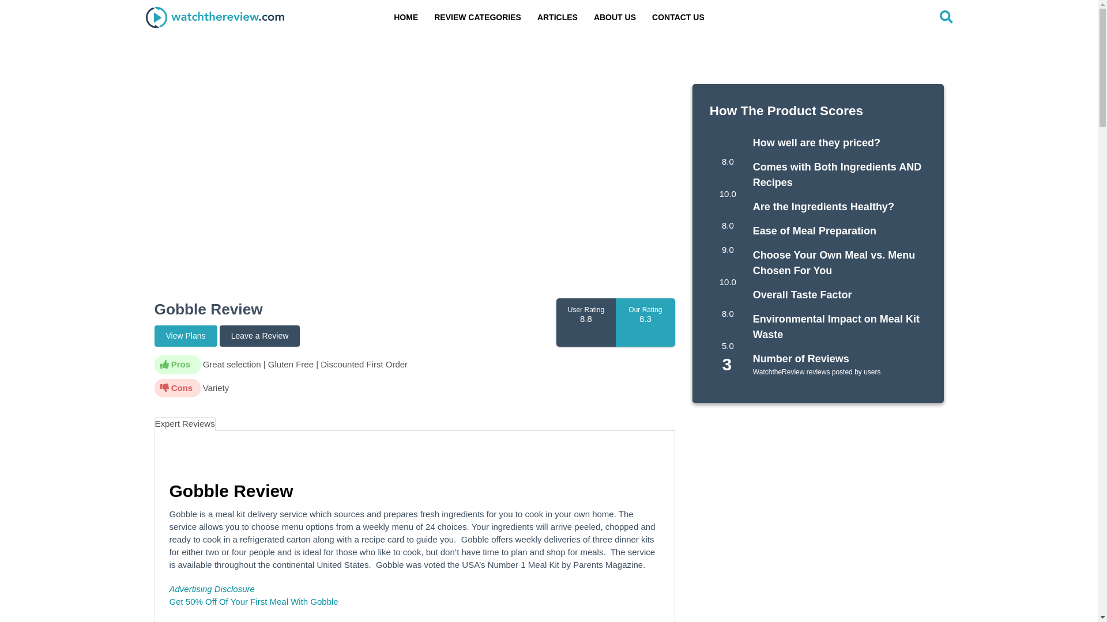 This screenshot has height=622, width=1107. I want to click on ABOUT US, so click(615, 17).